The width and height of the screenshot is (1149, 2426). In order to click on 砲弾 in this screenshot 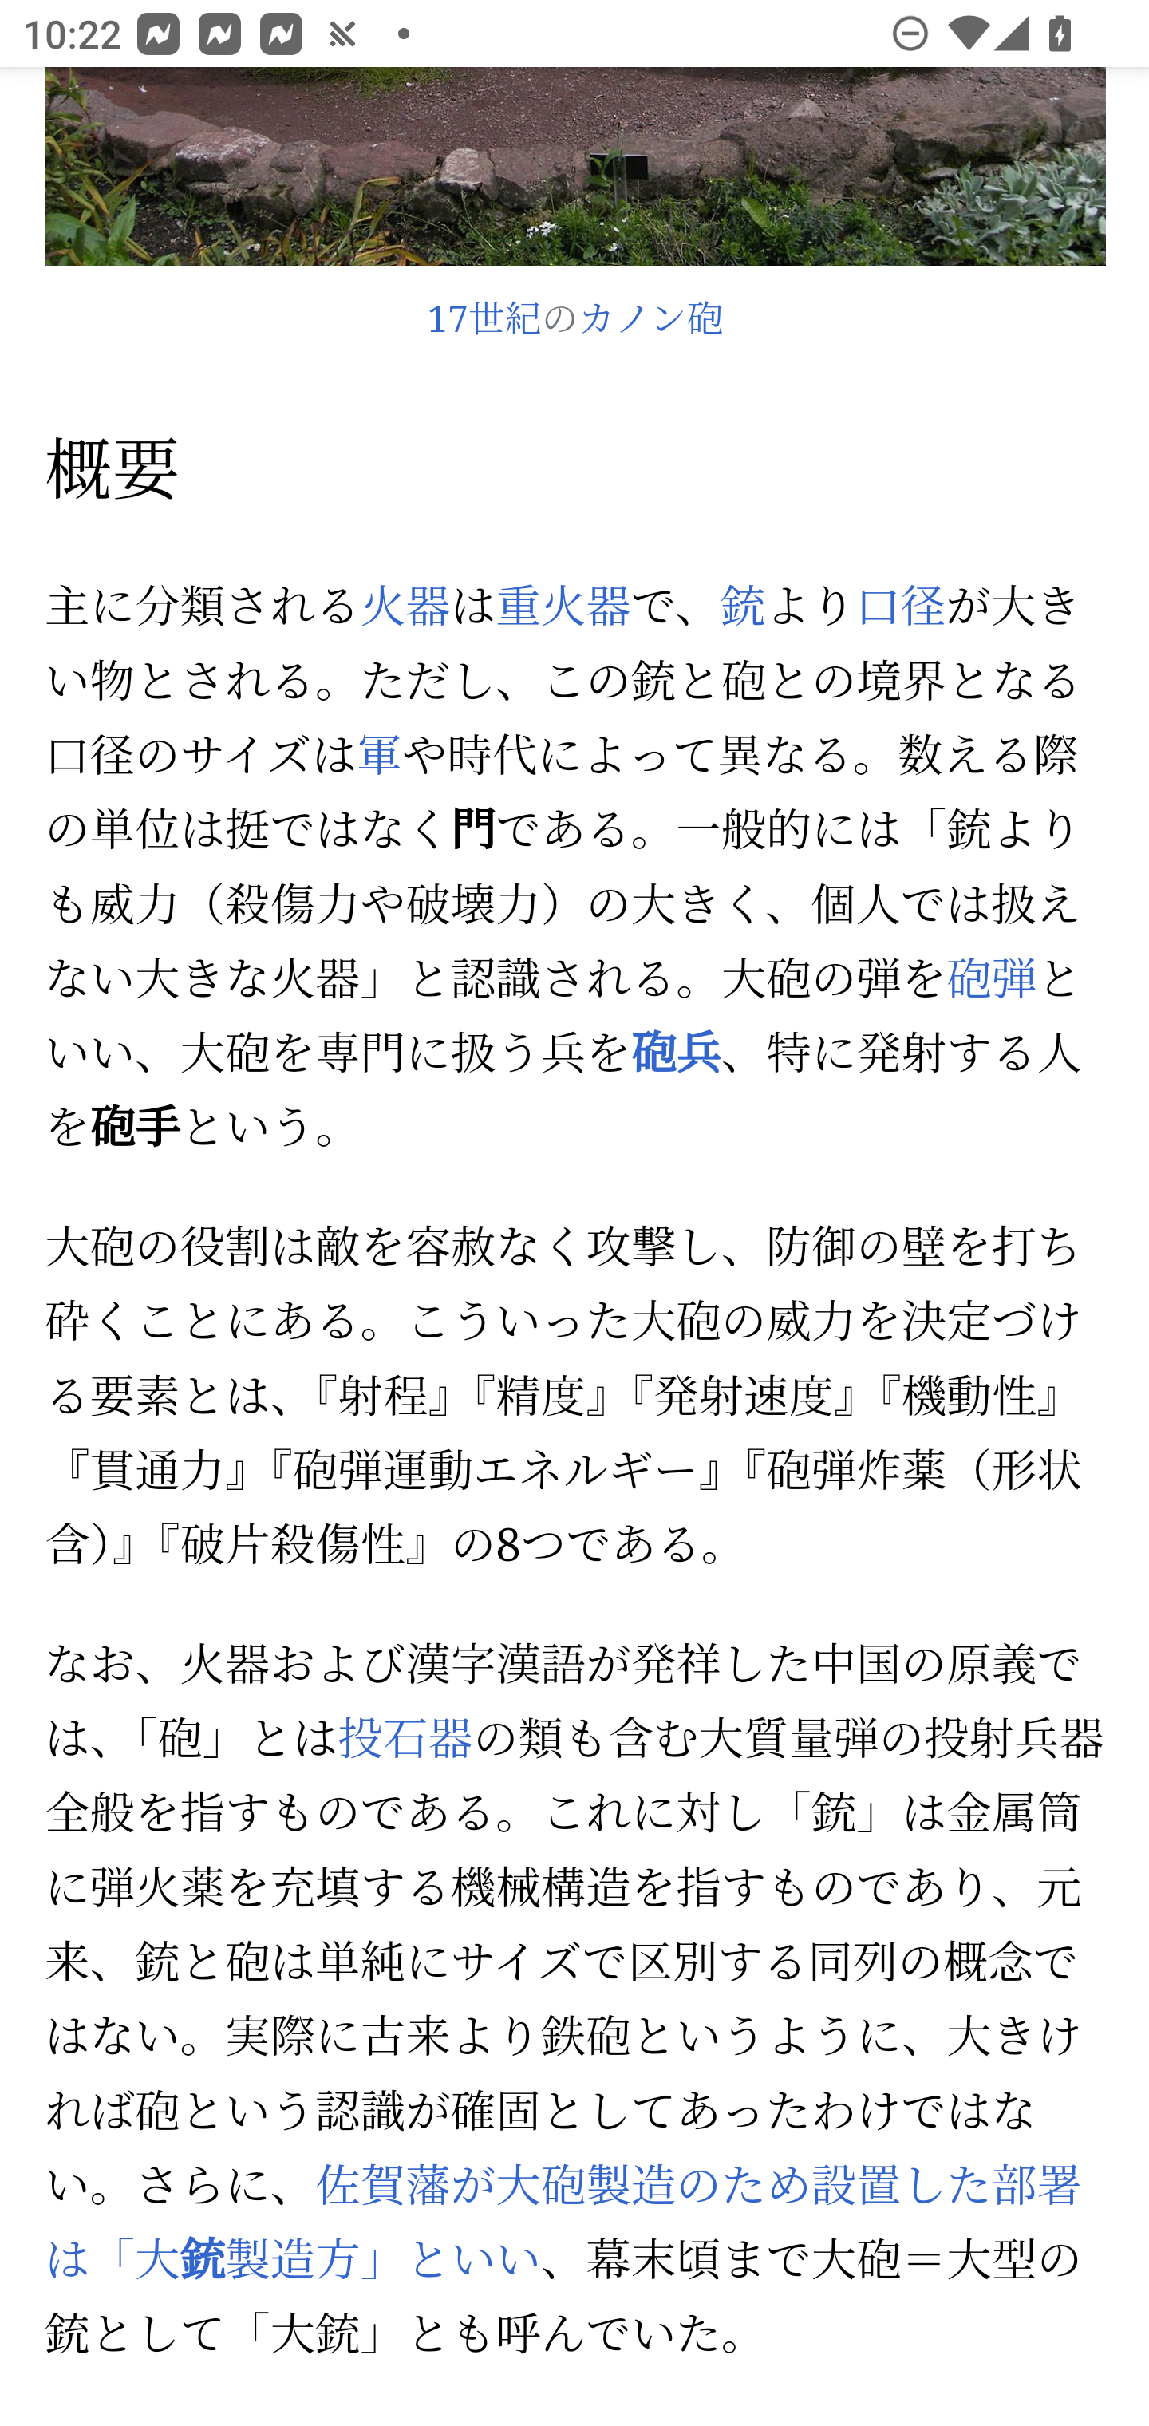, I will do `click(991, 983)`.